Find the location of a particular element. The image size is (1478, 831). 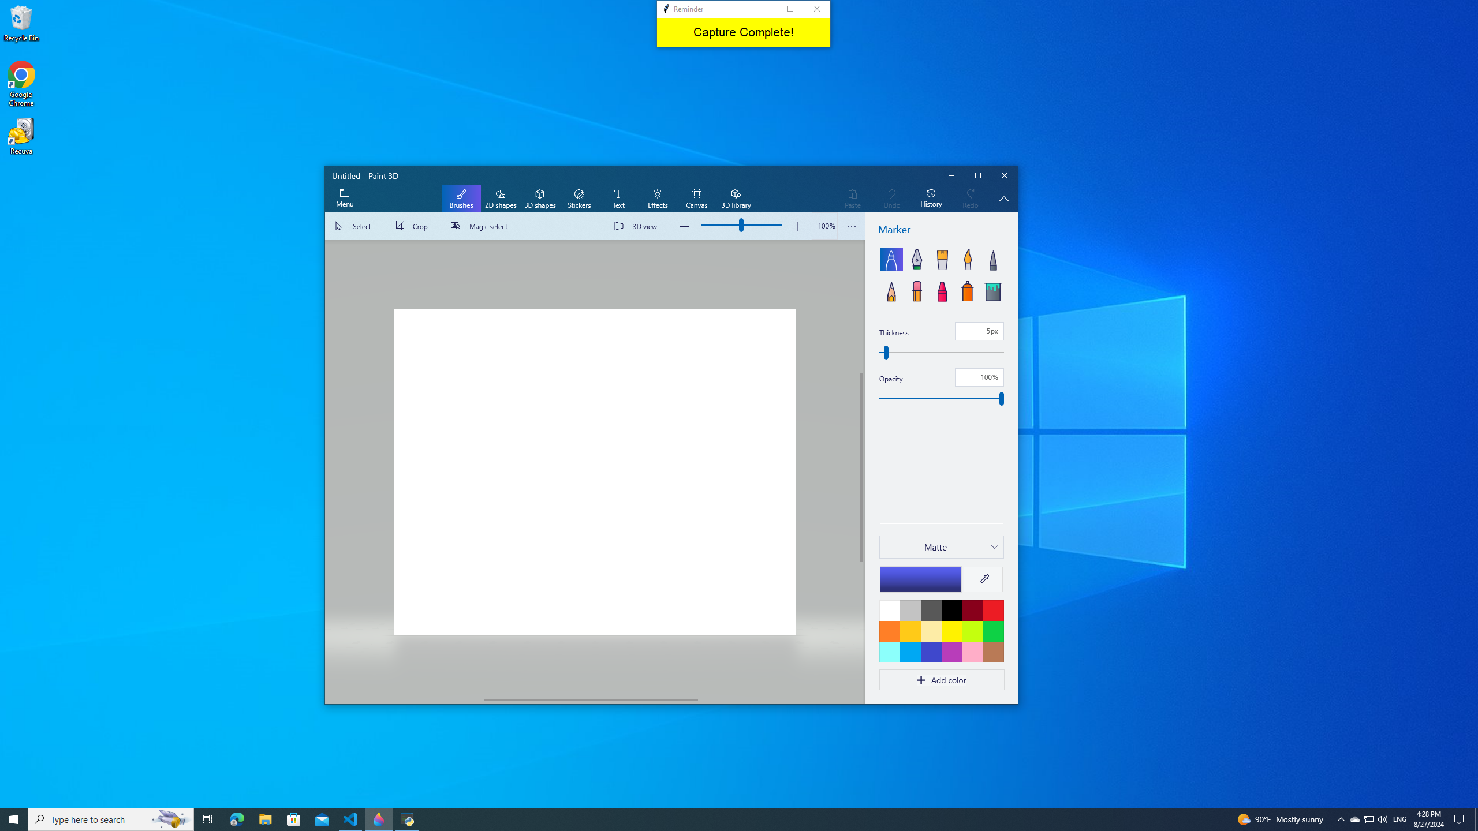

Choose a material is located at coordinates (941, 546).